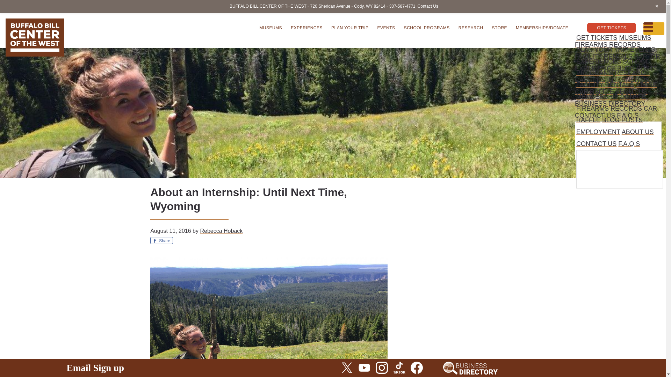  What do you see at coordinates (609, 108) in the screenshot?
I see `FIREARMS RECORDS` at bounding box center [609, 108].